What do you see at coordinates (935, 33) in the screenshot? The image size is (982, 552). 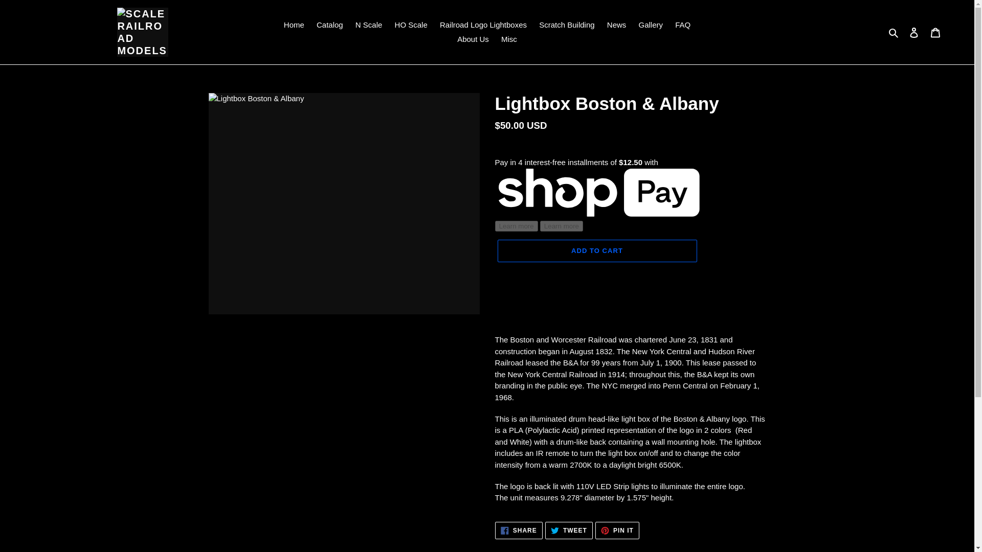 I see `ADD TO CART` at bounding box center [935, 33].